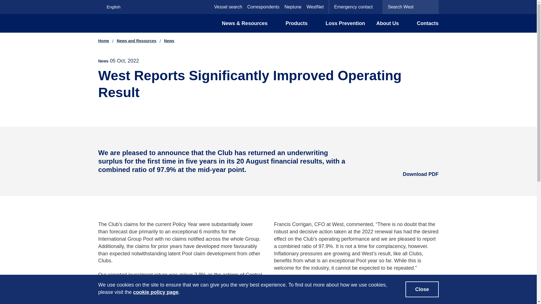 This screenshot has width=541, height=304. I want to click on Emergency contact, so click(356, 7).